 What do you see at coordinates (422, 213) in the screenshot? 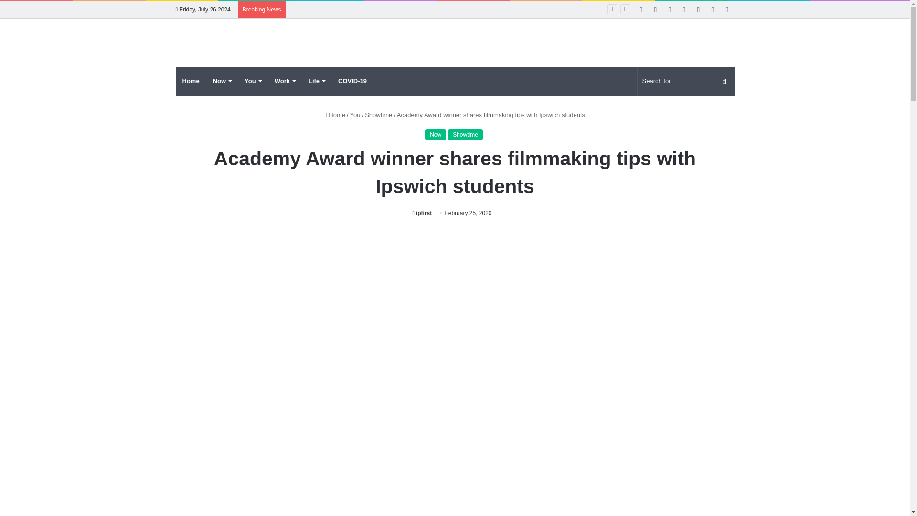
I see `ipfirst` at bounding box center [422, 213].